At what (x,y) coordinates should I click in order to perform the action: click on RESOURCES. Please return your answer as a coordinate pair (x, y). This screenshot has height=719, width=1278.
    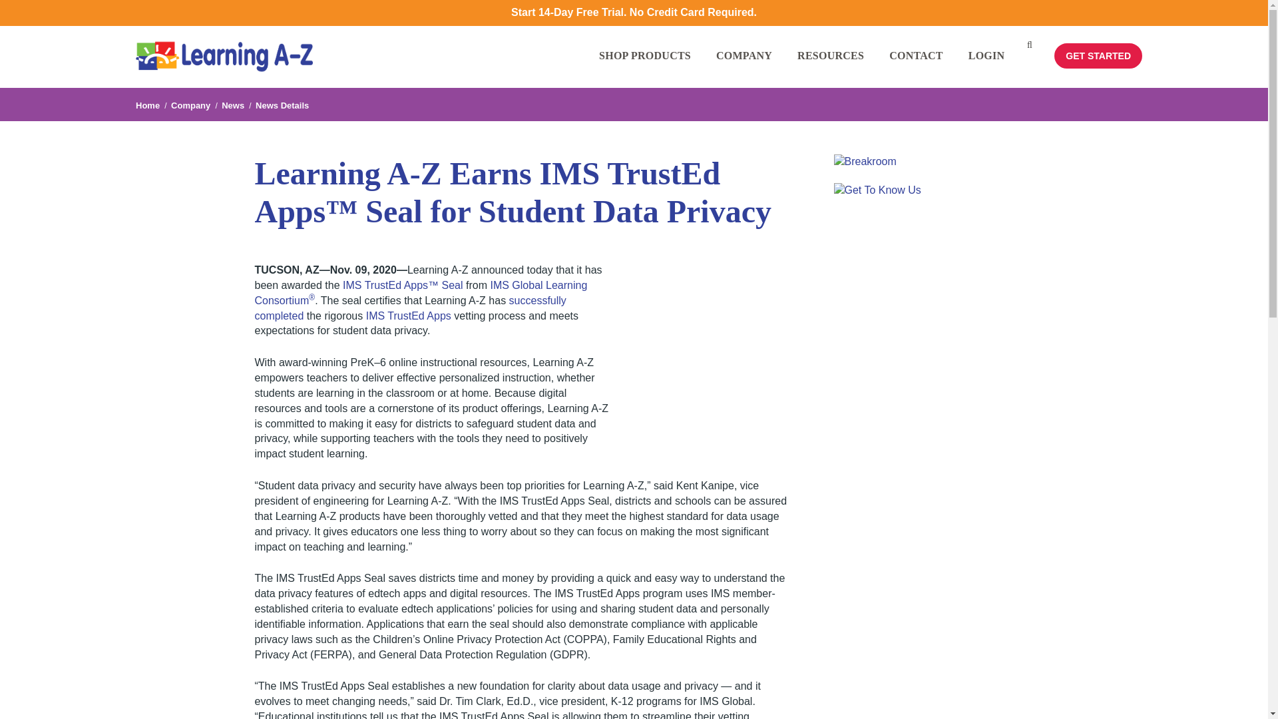
    Looking at the image, I should click on (836, 68).